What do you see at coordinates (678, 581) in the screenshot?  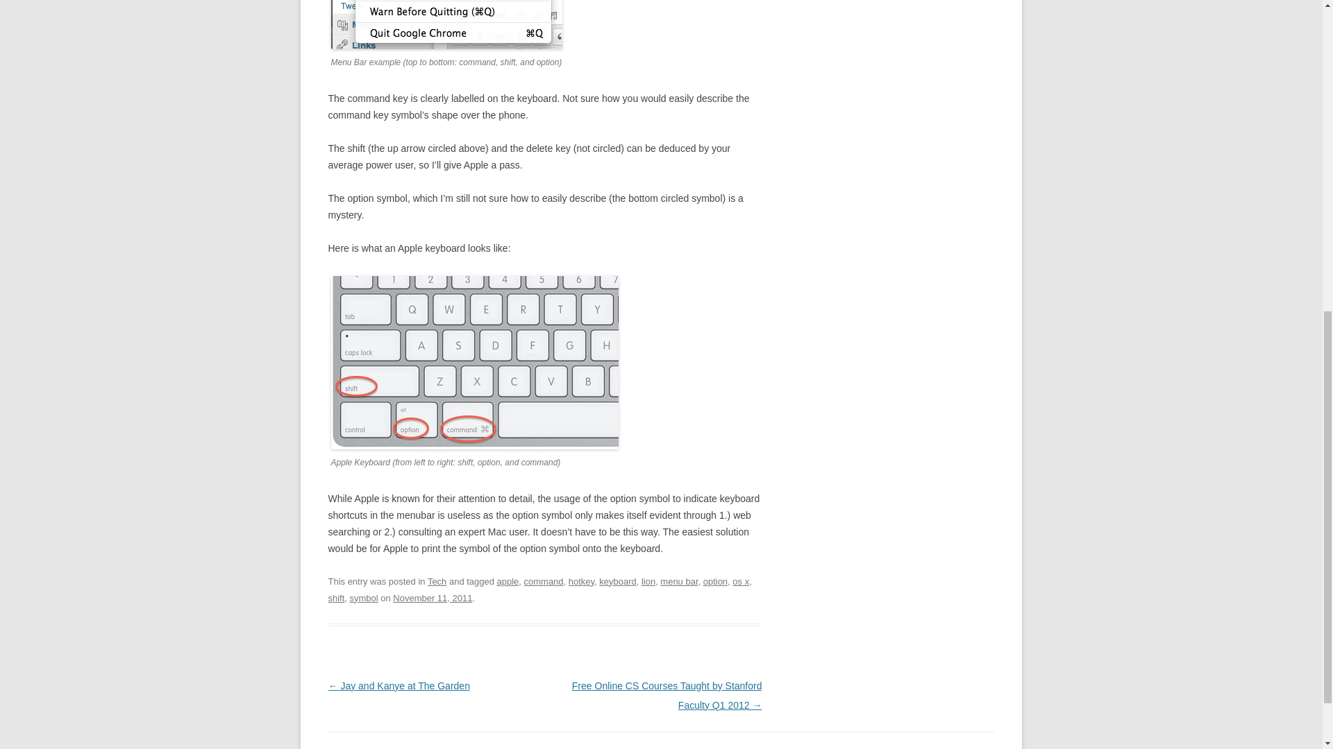 I see `menu bar` at bounding box center [678, 581].